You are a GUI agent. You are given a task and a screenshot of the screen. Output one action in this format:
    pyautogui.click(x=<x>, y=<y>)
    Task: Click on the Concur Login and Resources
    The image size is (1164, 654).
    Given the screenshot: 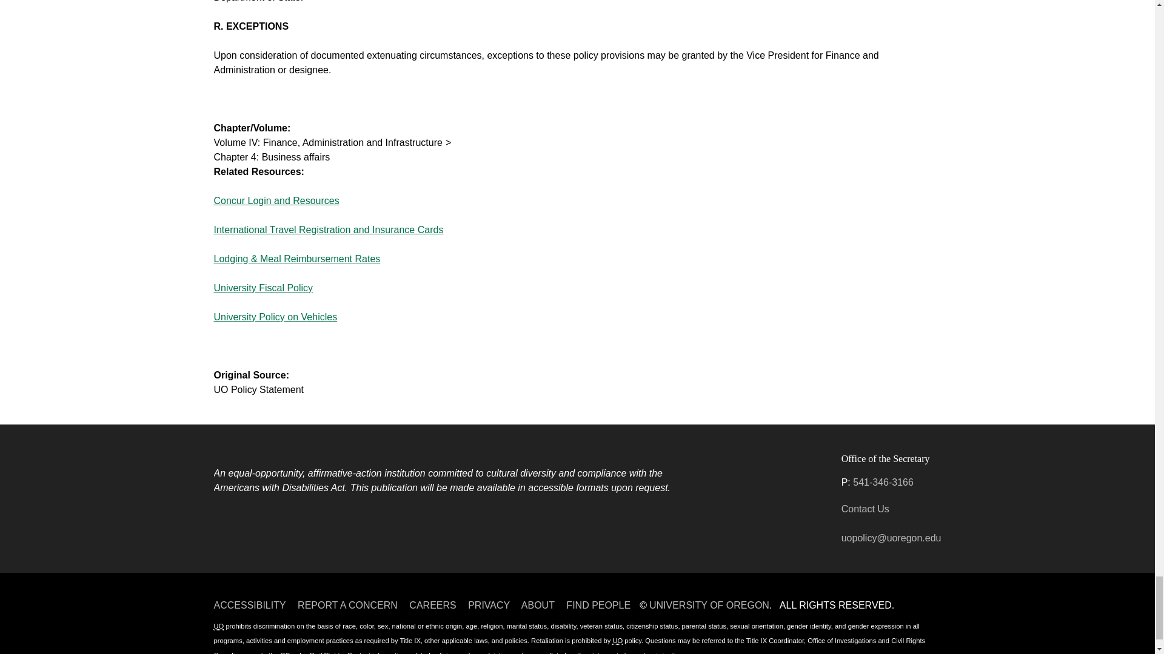 What is the action you would take?
    pyautogui.click(x=275, y=200)
    